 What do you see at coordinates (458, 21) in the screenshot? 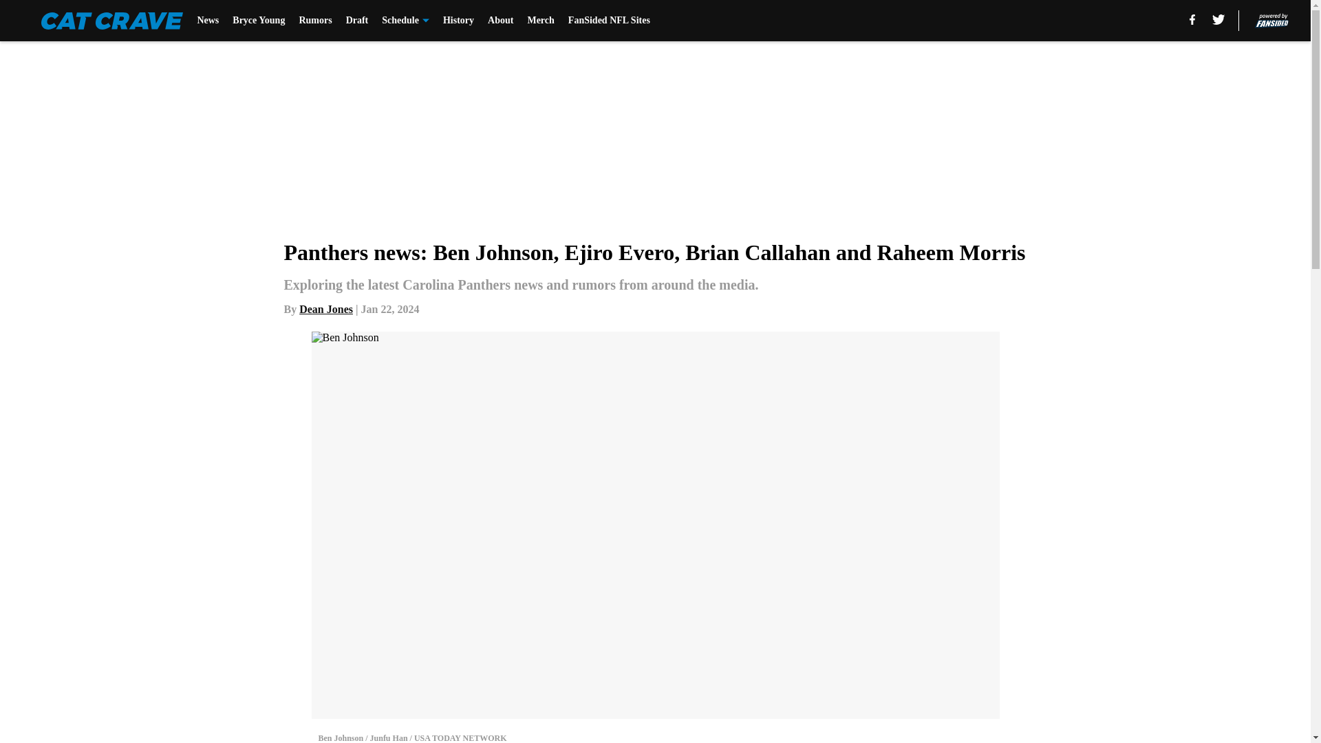
I see `History` at bounding box center [458, 21].